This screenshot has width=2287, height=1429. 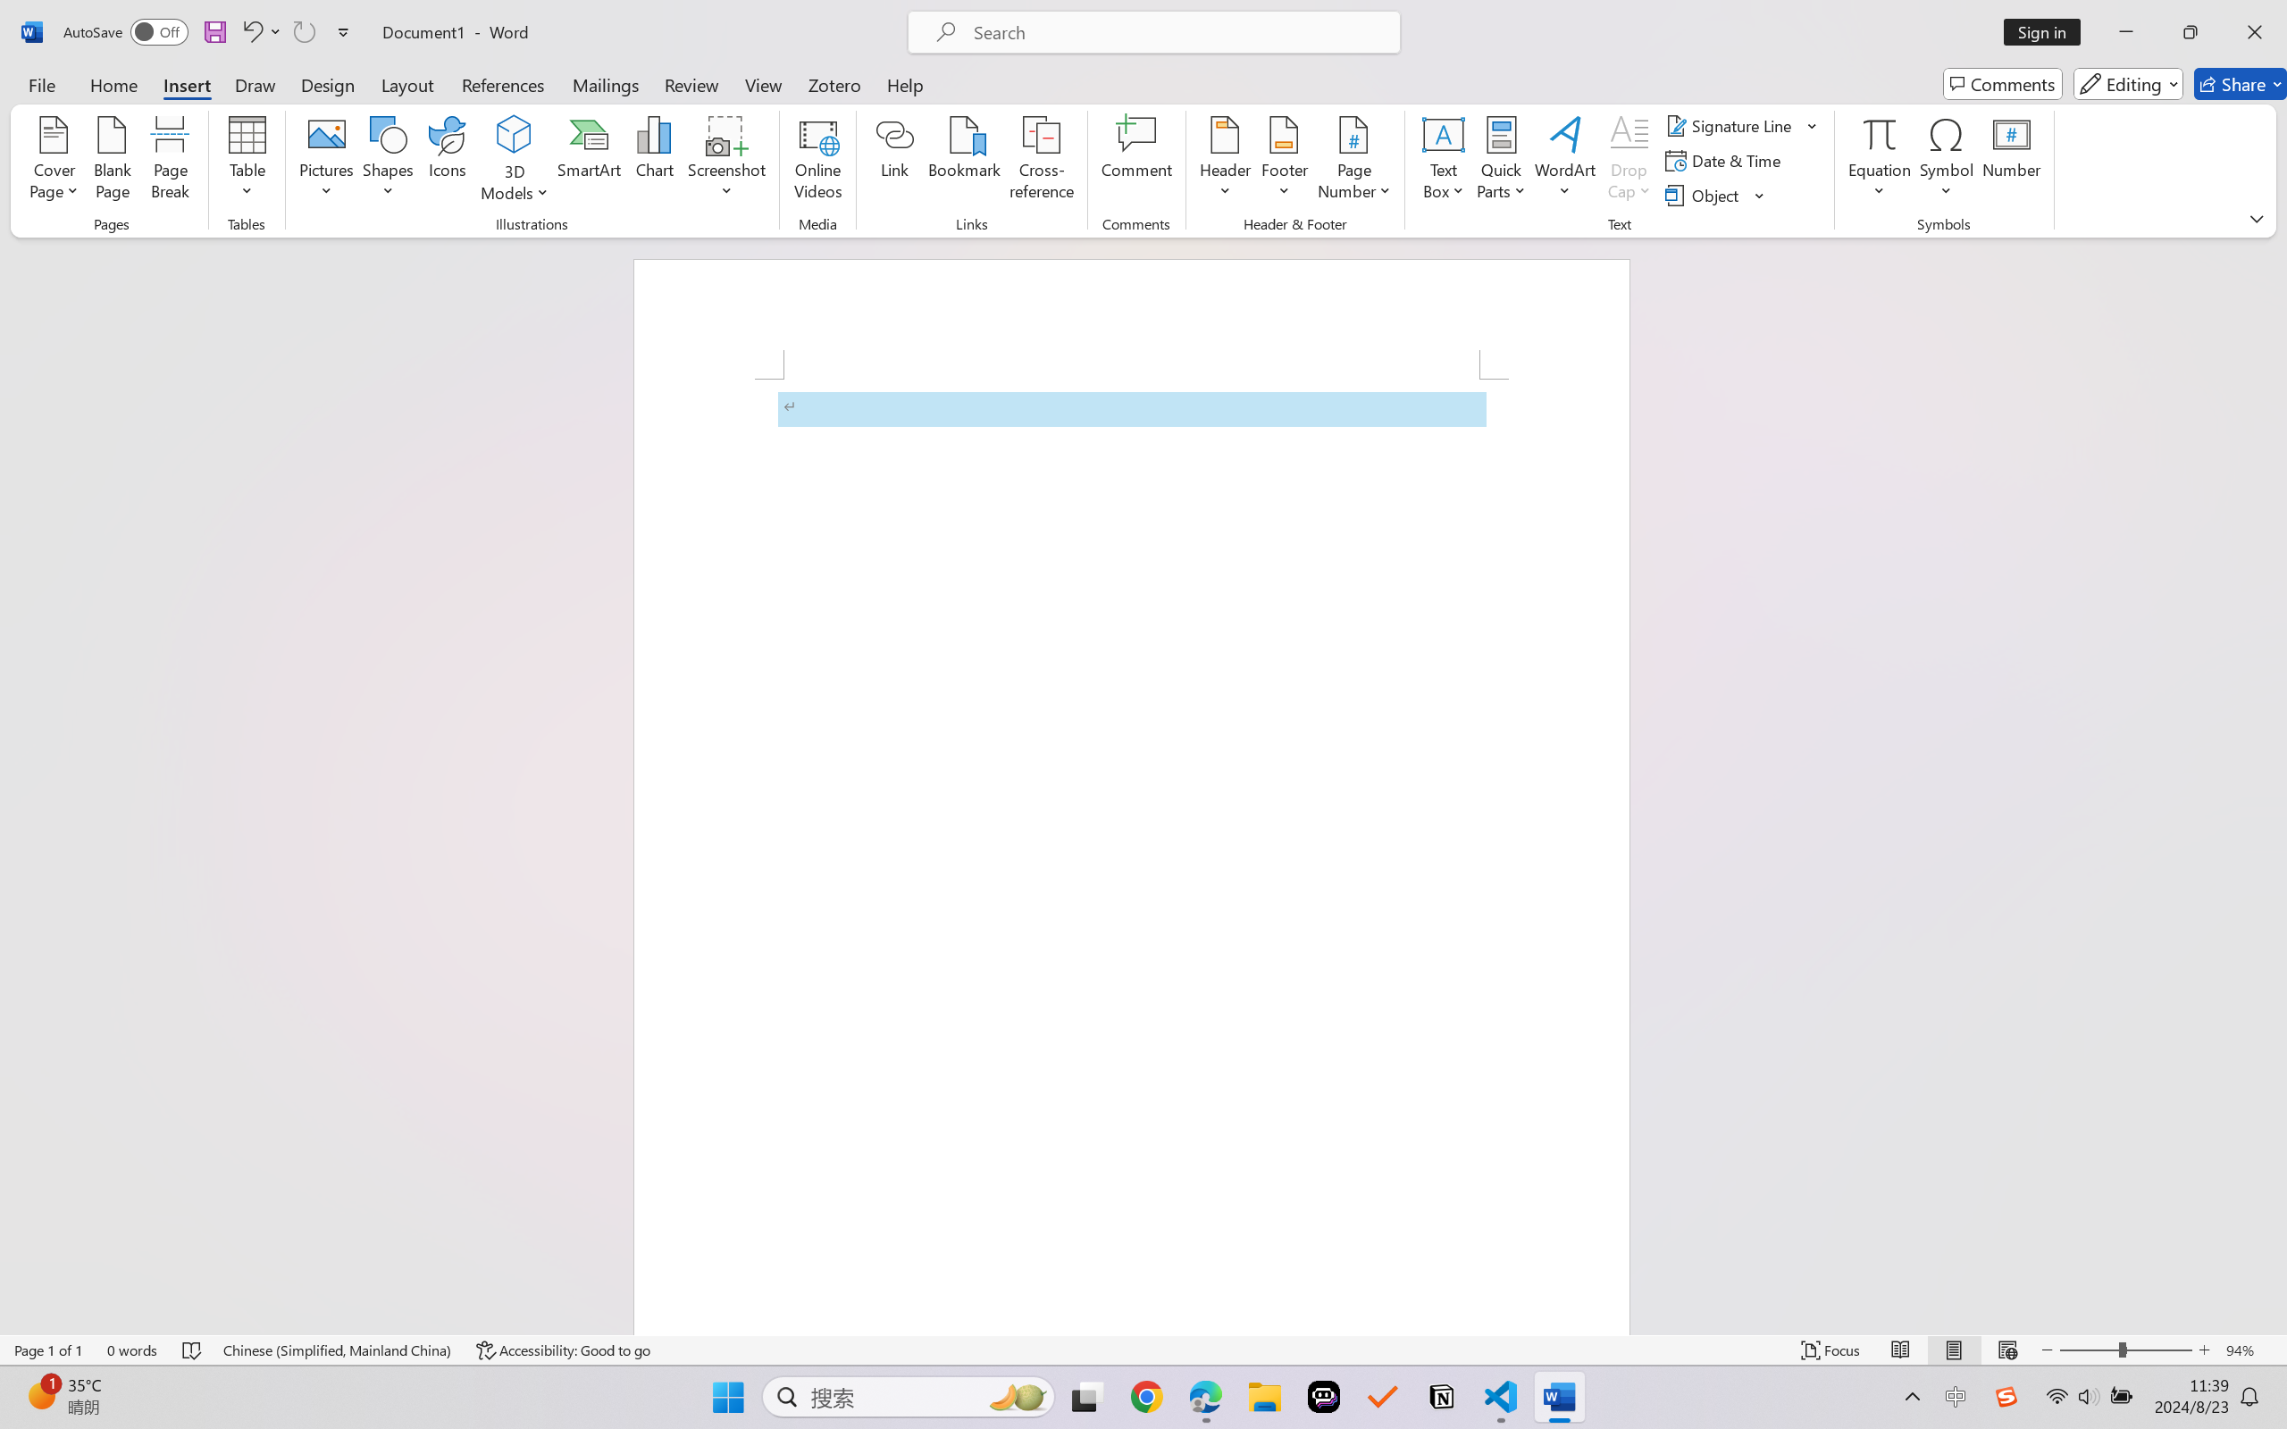 I want to click on Footer, so click(x=1285, y=161).